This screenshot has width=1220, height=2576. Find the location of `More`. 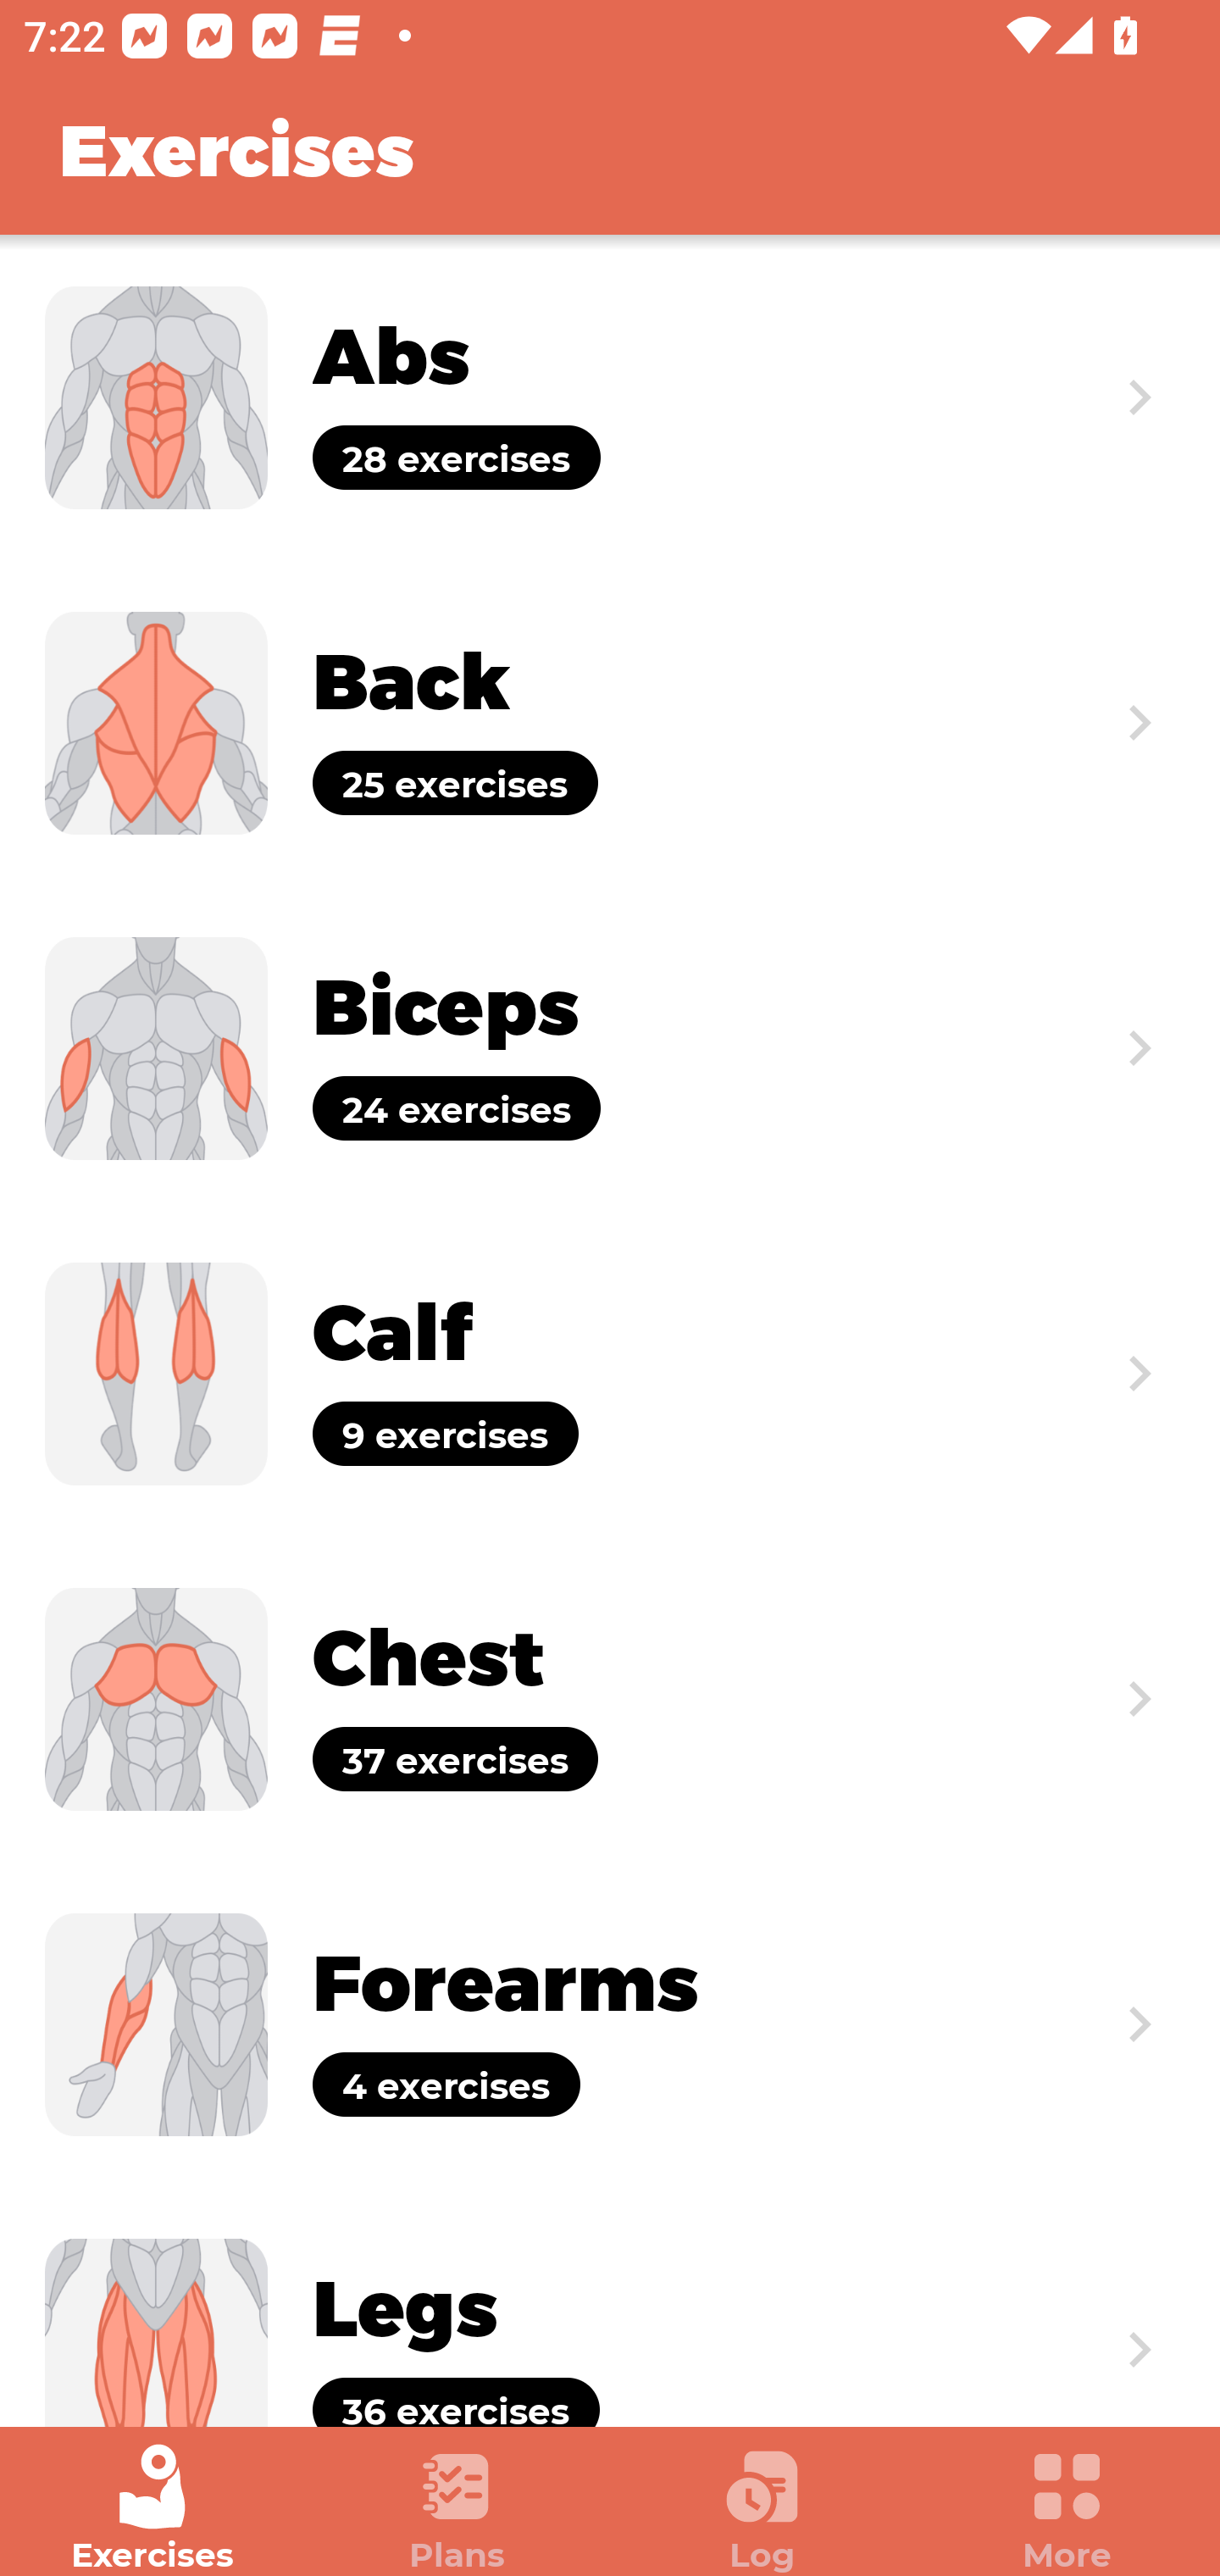

More is located at coordinates (1067, 2508).